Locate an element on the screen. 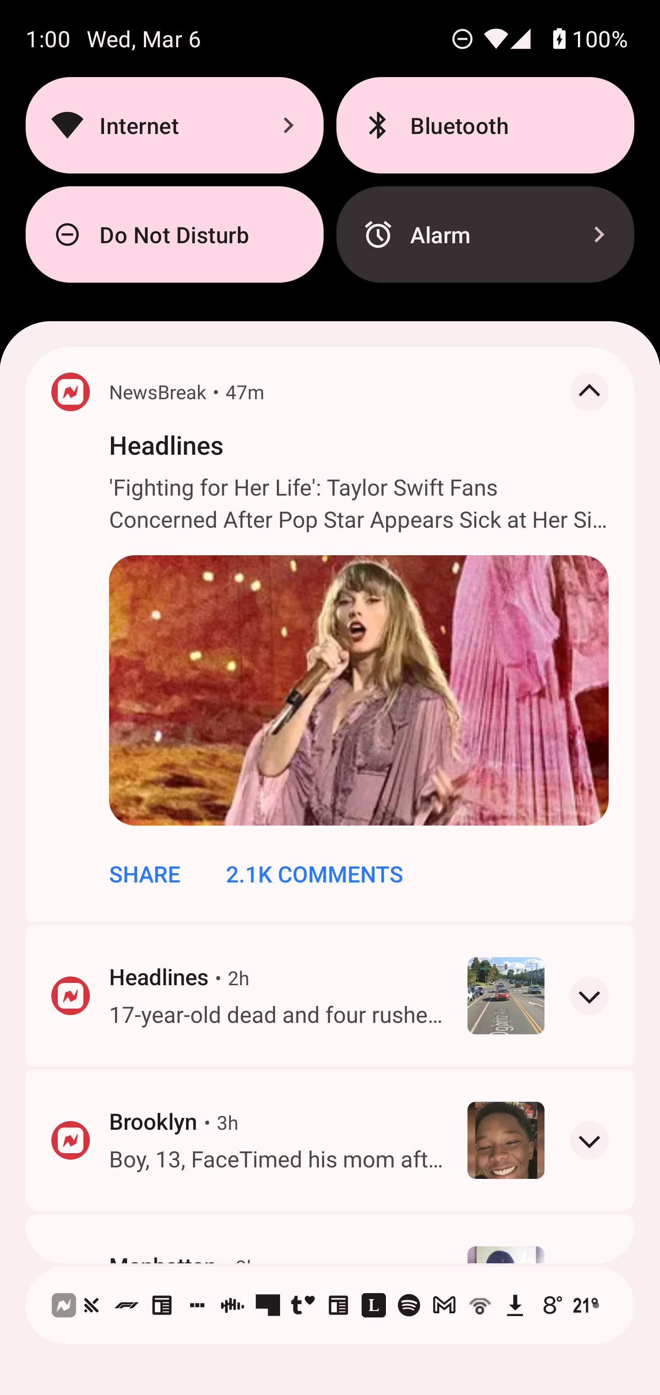 This screenshot has width=660, height=1395. On Do Not Disturb.,  Do Not Disturb is located at coordinates (174, 235).